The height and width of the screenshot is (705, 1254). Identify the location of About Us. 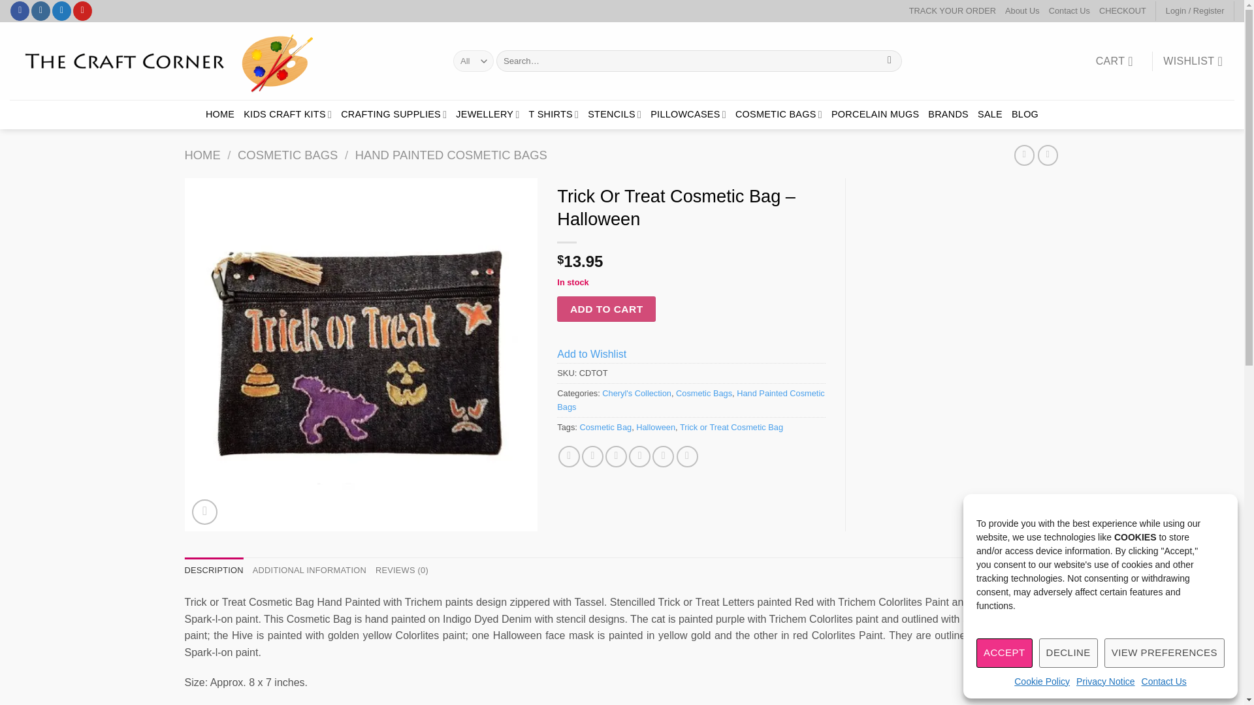
(1022, 11).